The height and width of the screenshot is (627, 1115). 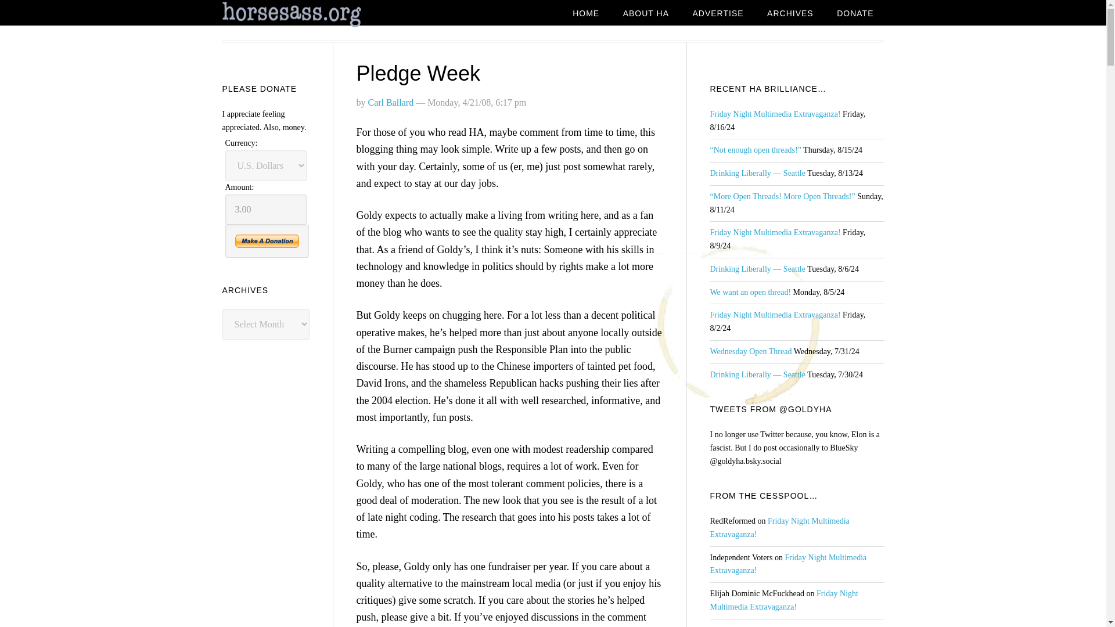 I want to click on HORSESASS.ORG, so click(x=315, y=15).